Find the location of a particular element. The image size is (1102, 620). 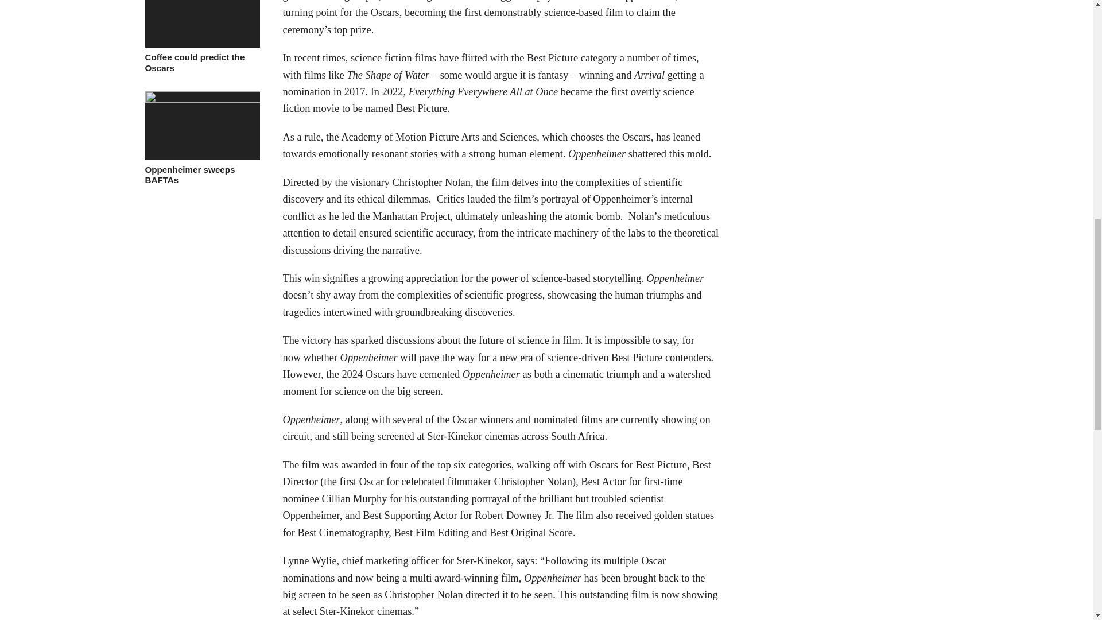

Coffee could predict the Oscars is located at coordinates (201, 63).